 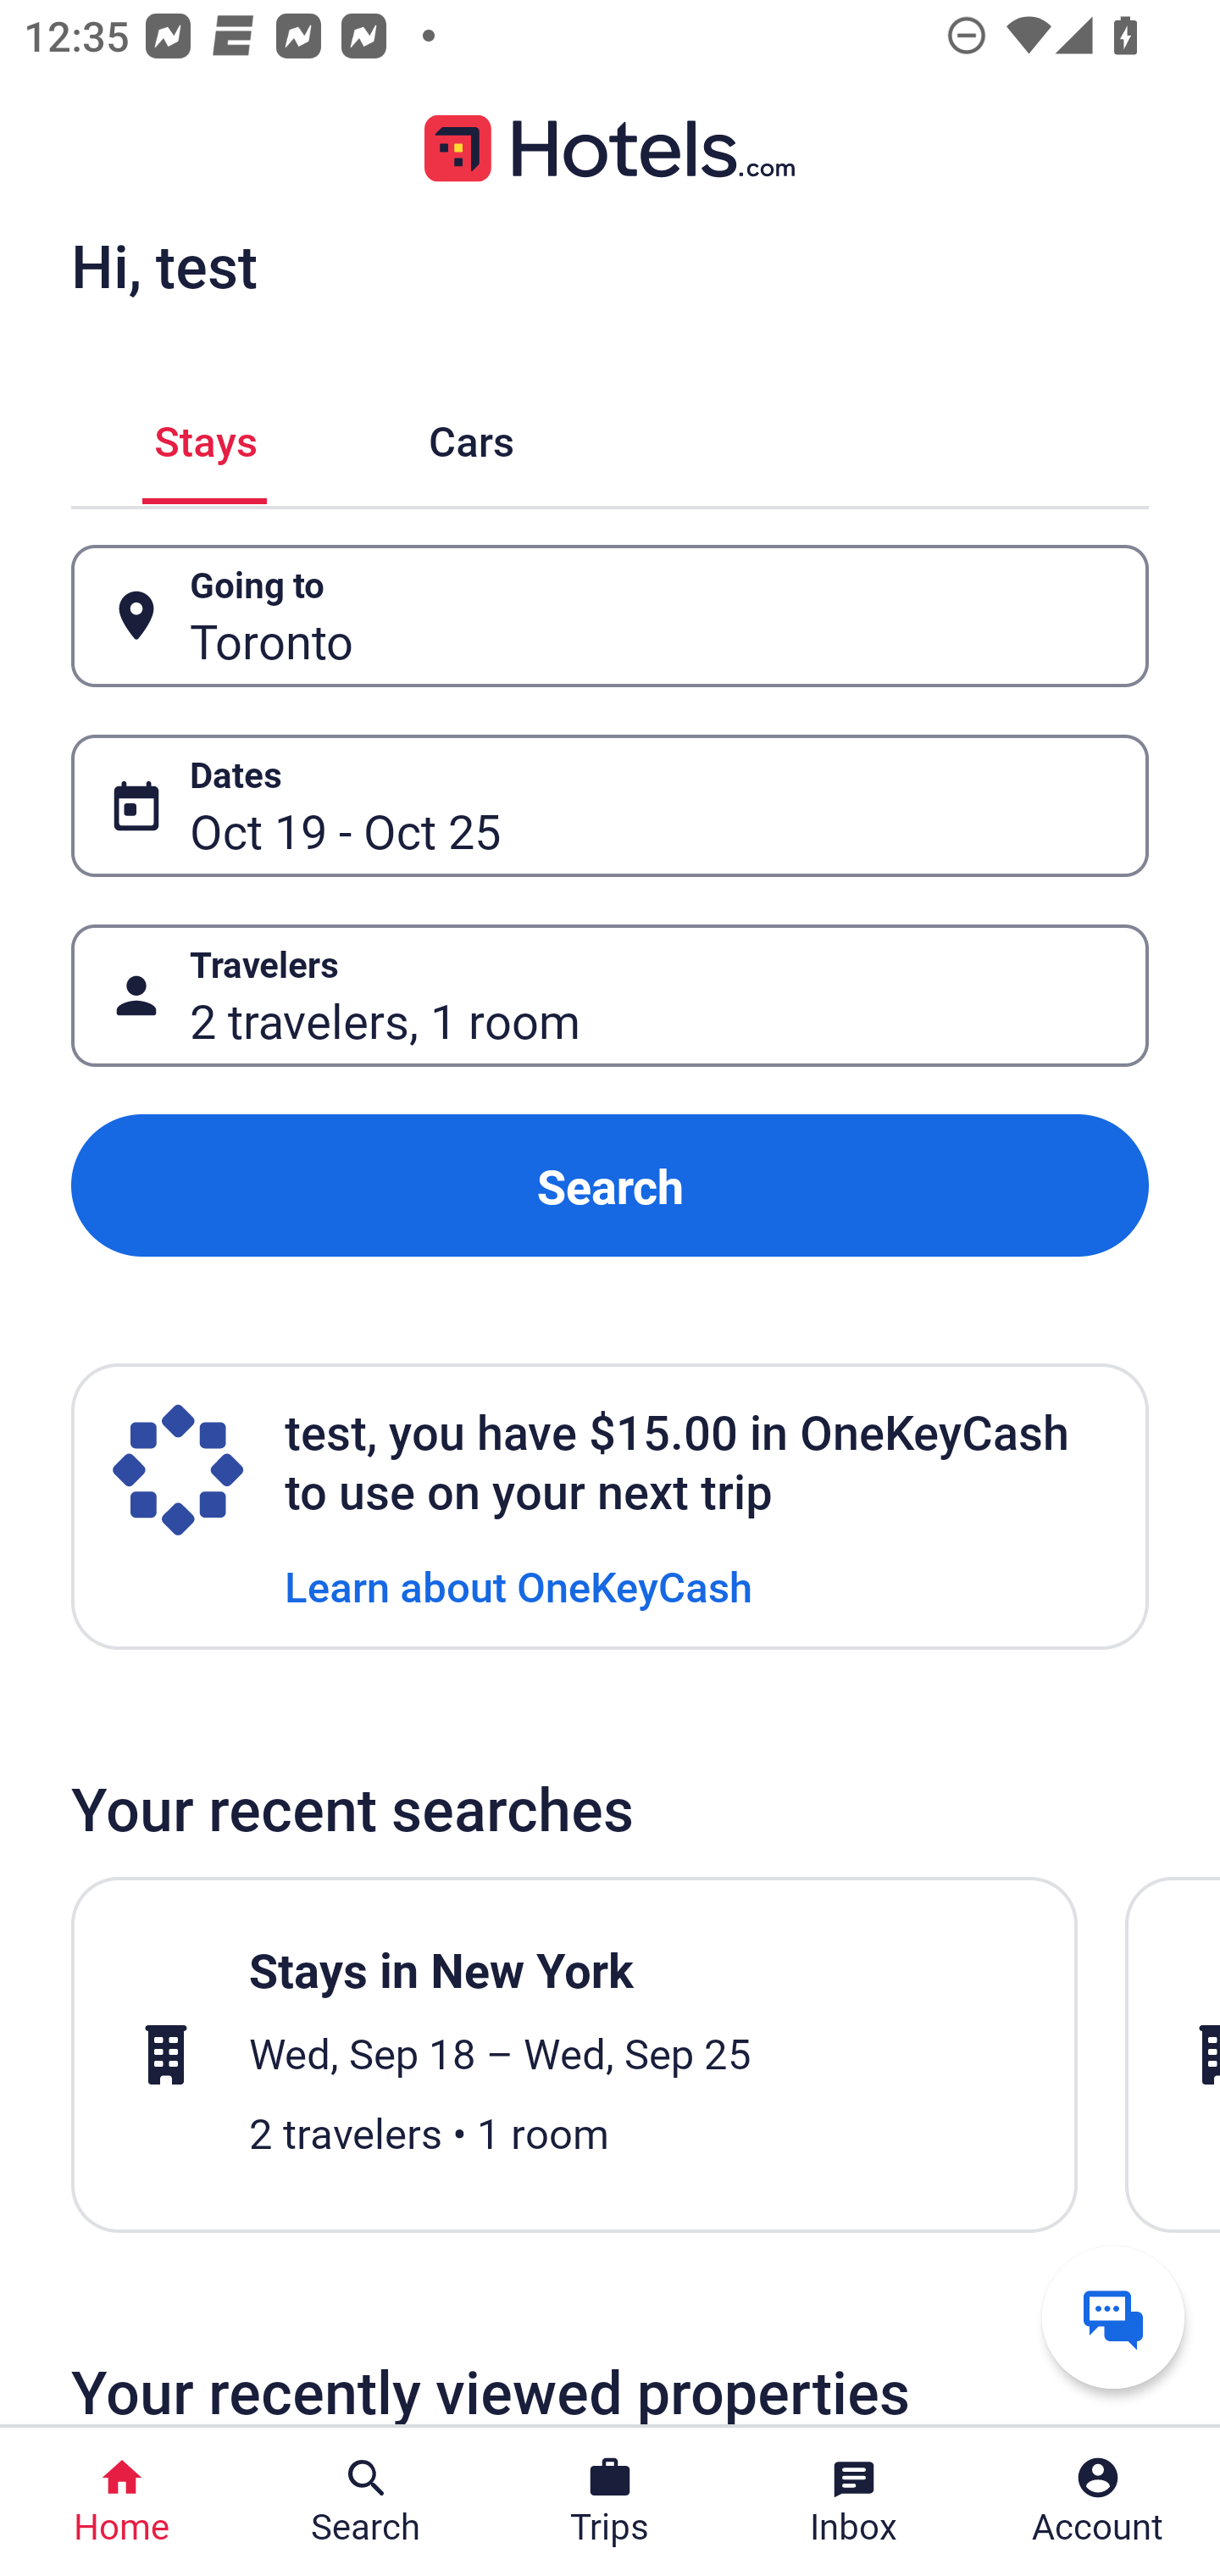 I want to click on Trips Trips Button, so click(x=610, y=2501).